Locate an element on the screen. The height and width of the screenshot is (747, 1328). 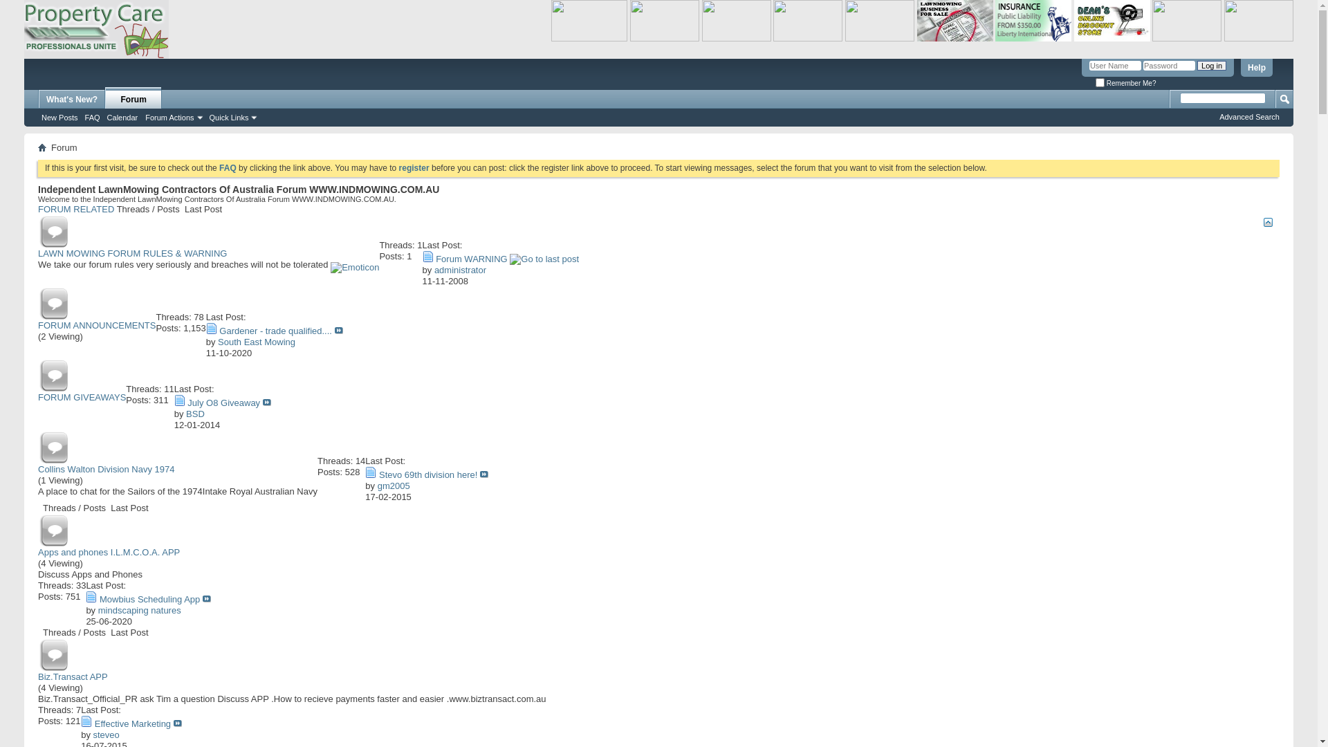
South East Mowing is located at coordinates (257, 342).